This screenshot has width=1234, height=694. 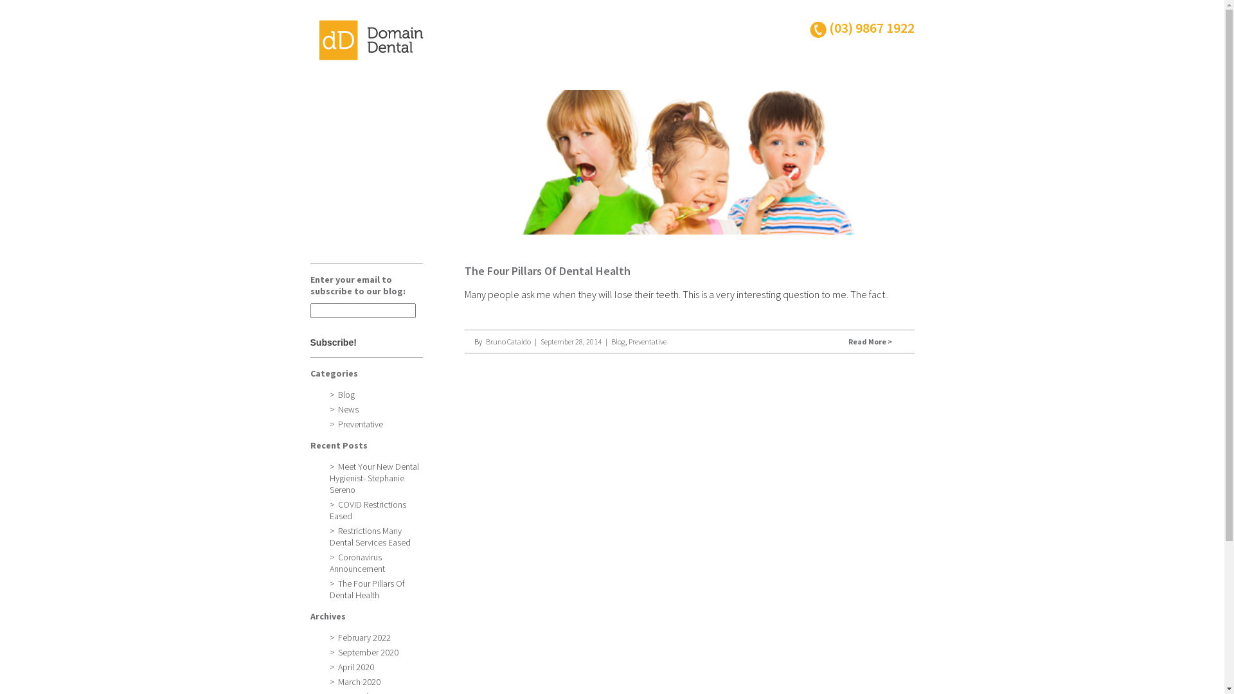 I want to click on Blog, so click(x=342, y=395).